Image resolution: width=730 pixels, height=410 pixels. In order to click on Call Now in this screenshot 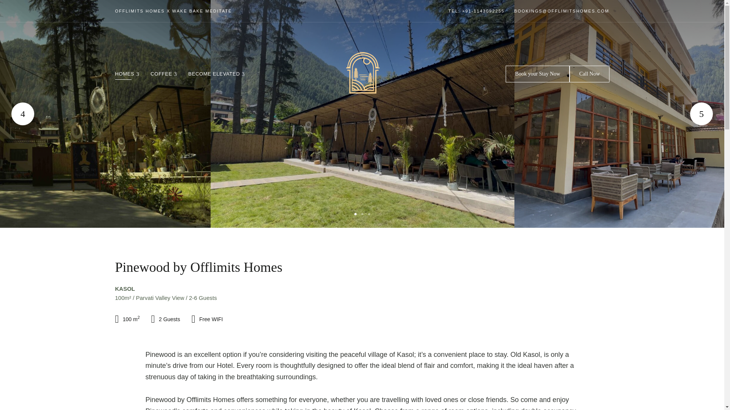, I will do `click(589, 74)`.